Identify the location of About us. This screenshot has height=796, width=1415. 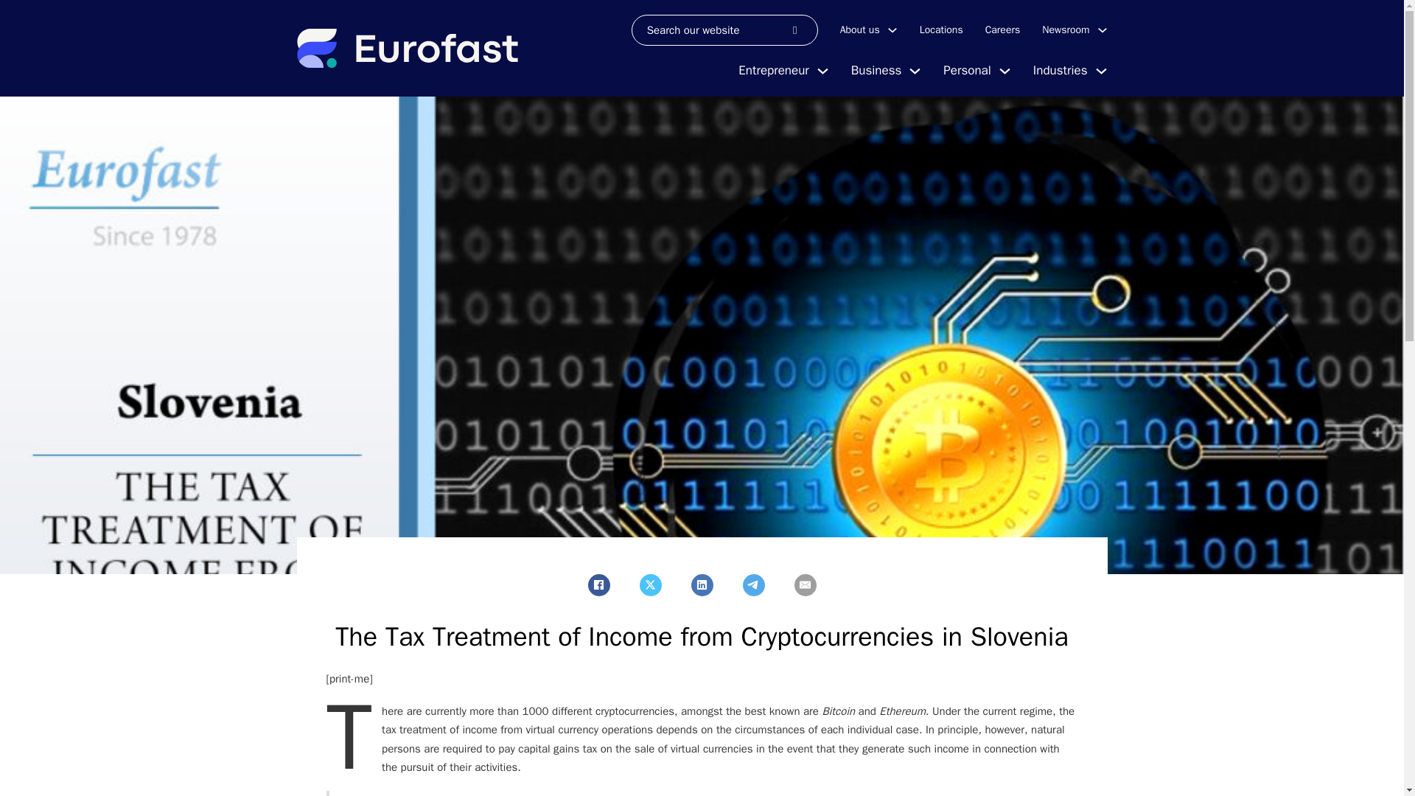
(860, 29).